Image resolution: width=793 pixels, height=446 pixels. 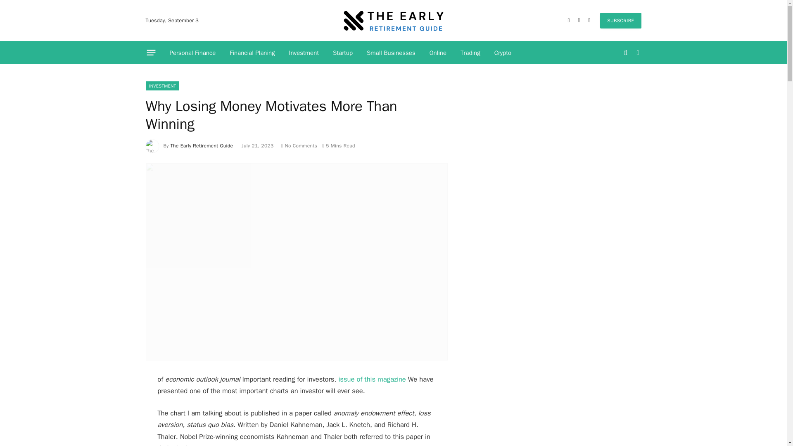 I want to click on Financial Planing, so click(x=252, y=53).